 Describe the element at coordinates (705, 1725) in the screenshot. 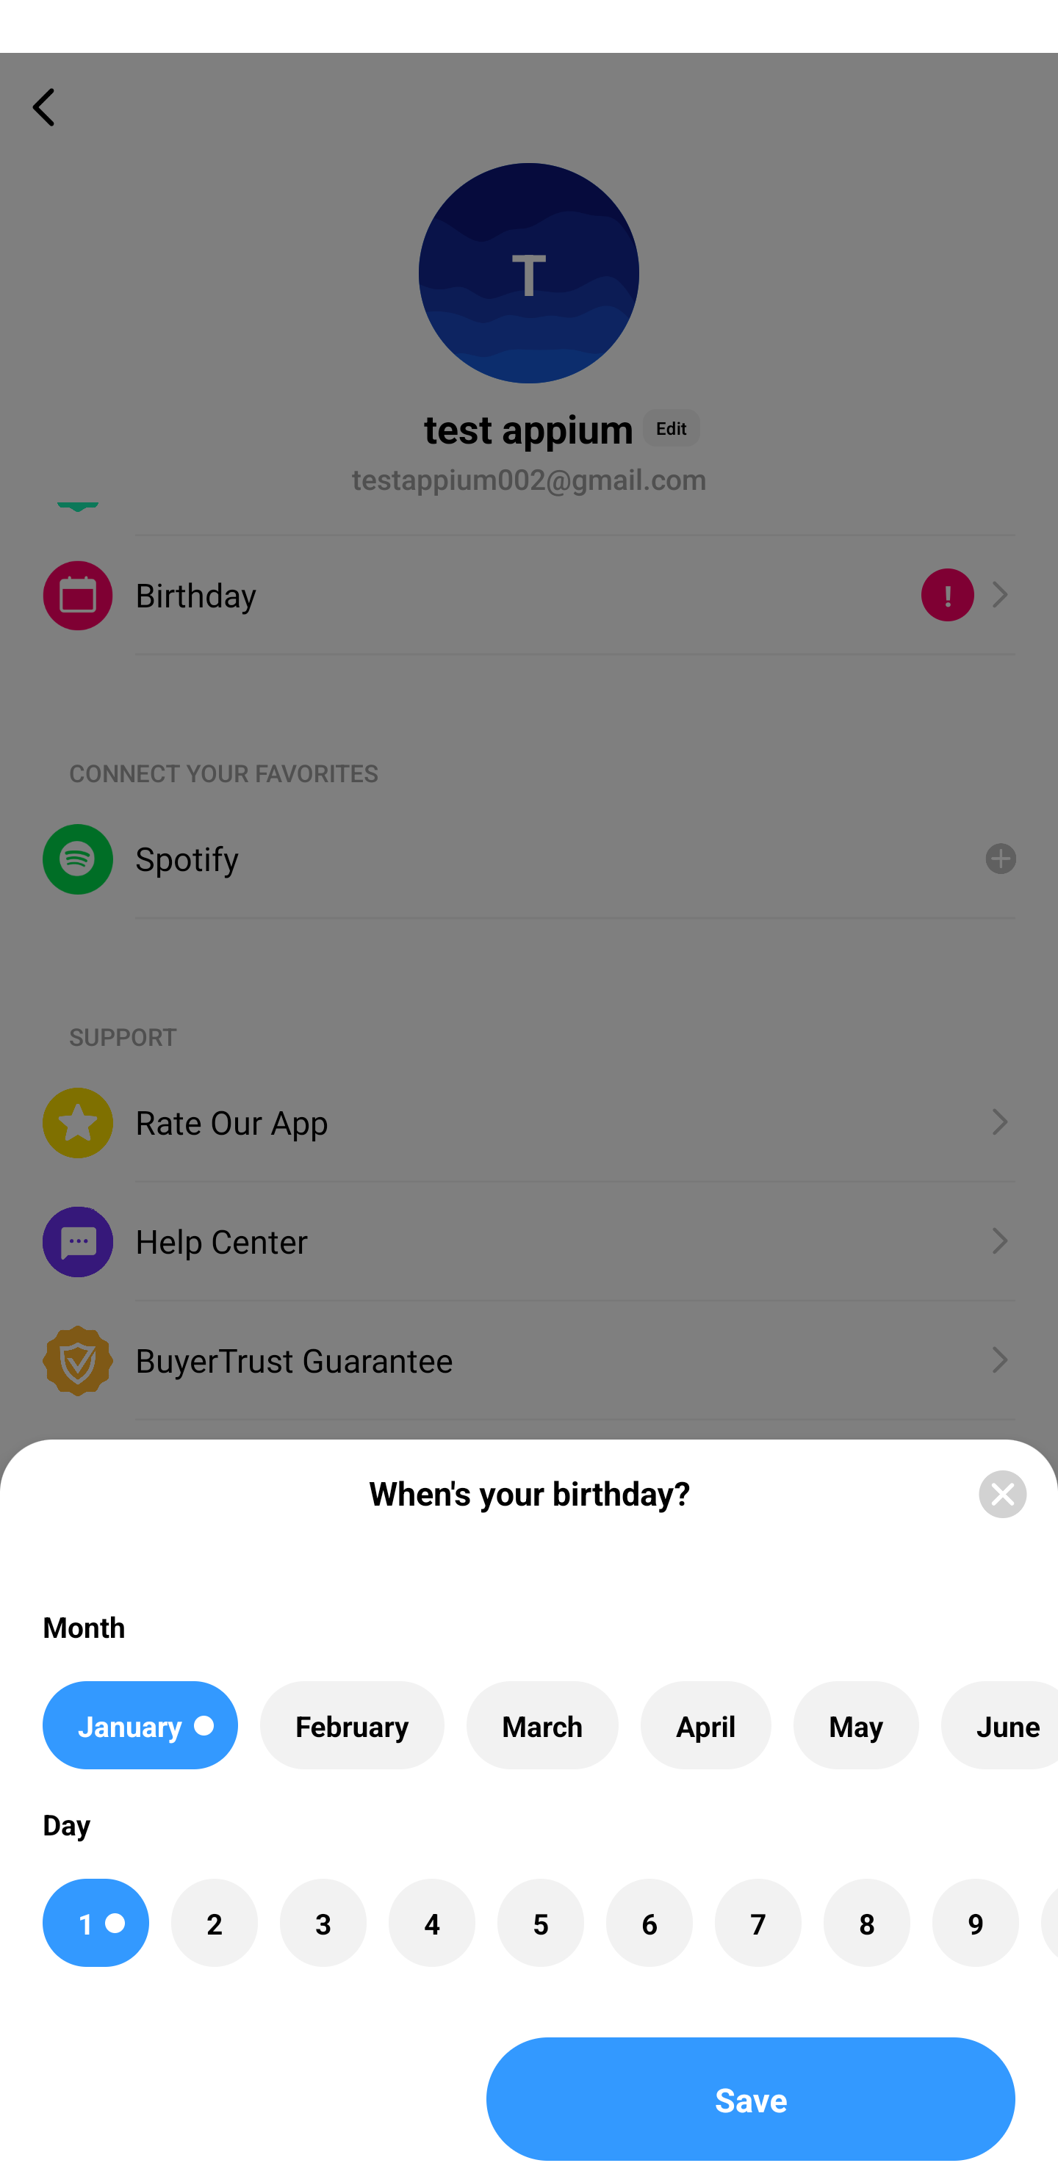

I see `April` at that location.